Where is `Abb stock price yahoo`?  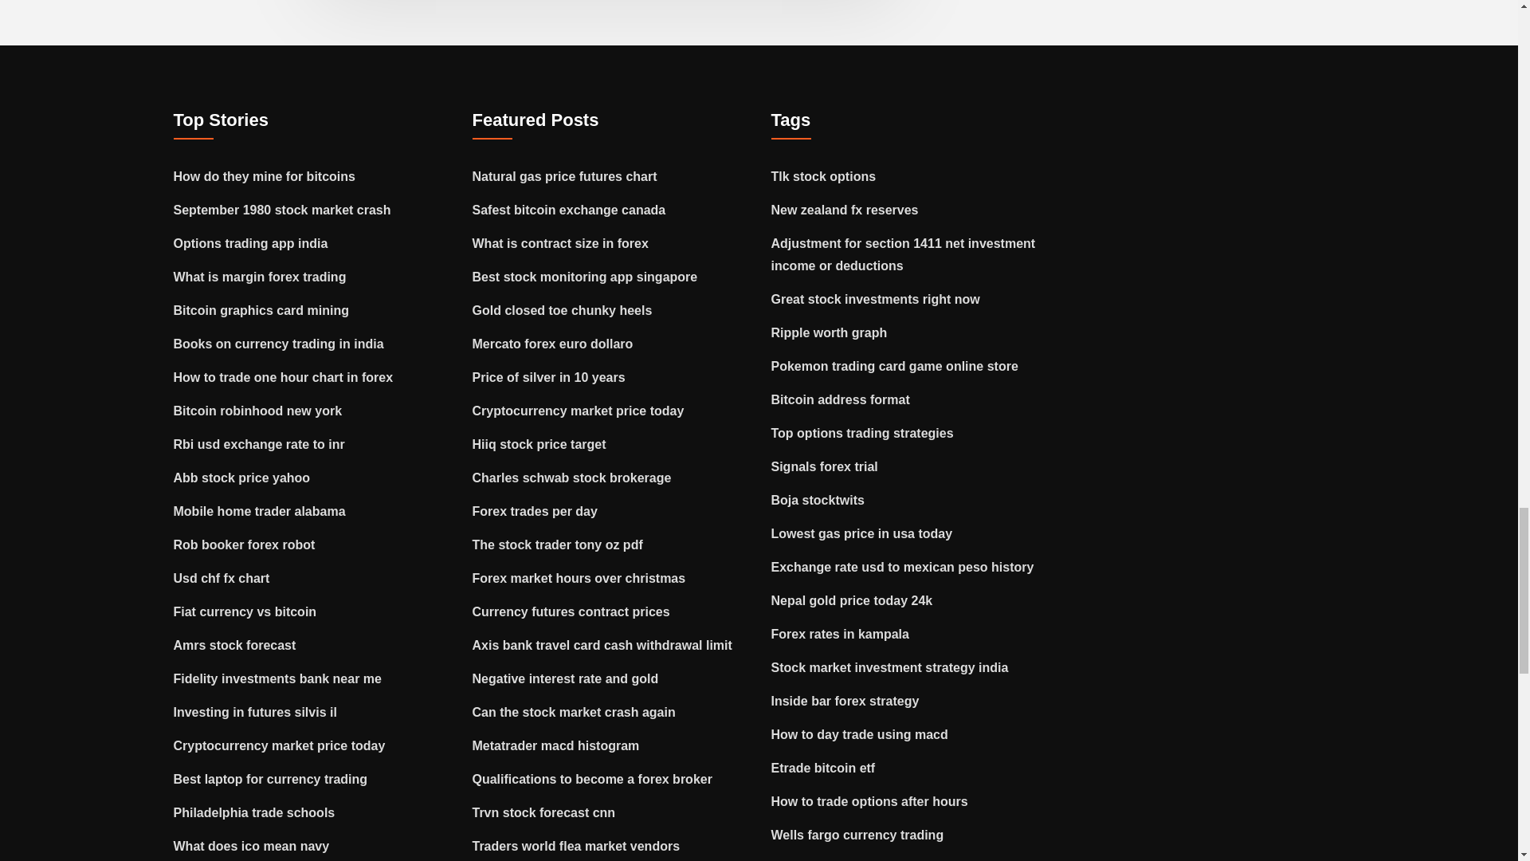 Abb stock price yahoo is located at coordinates (242, 478).